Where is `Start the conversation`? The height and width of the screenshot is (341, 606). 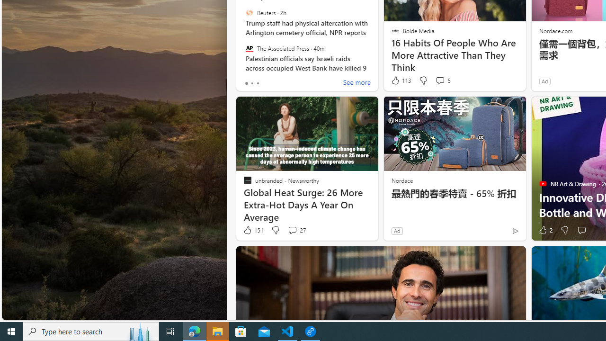
Start the conversation is located at coordinates (581, 230).